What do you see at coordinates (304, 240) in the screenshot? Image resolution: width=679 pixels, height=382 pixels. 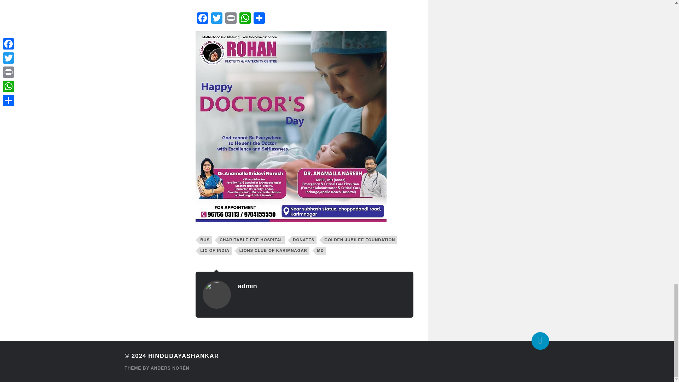 I see `DONATES` at bounding box center [304, 240].